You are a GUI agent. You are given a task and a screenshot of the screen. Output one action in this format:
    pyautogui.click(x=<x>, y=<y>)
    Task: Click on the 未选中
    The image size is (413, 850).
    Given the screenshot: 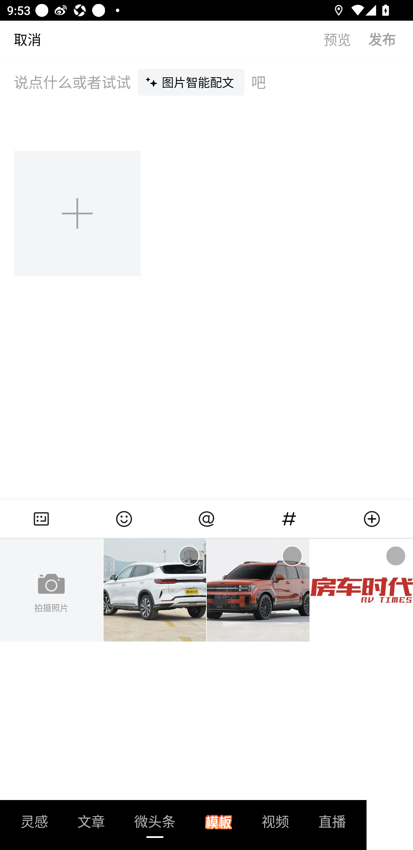 What is the action you would take?
    pyautogui.click(x=189, y=556)
    